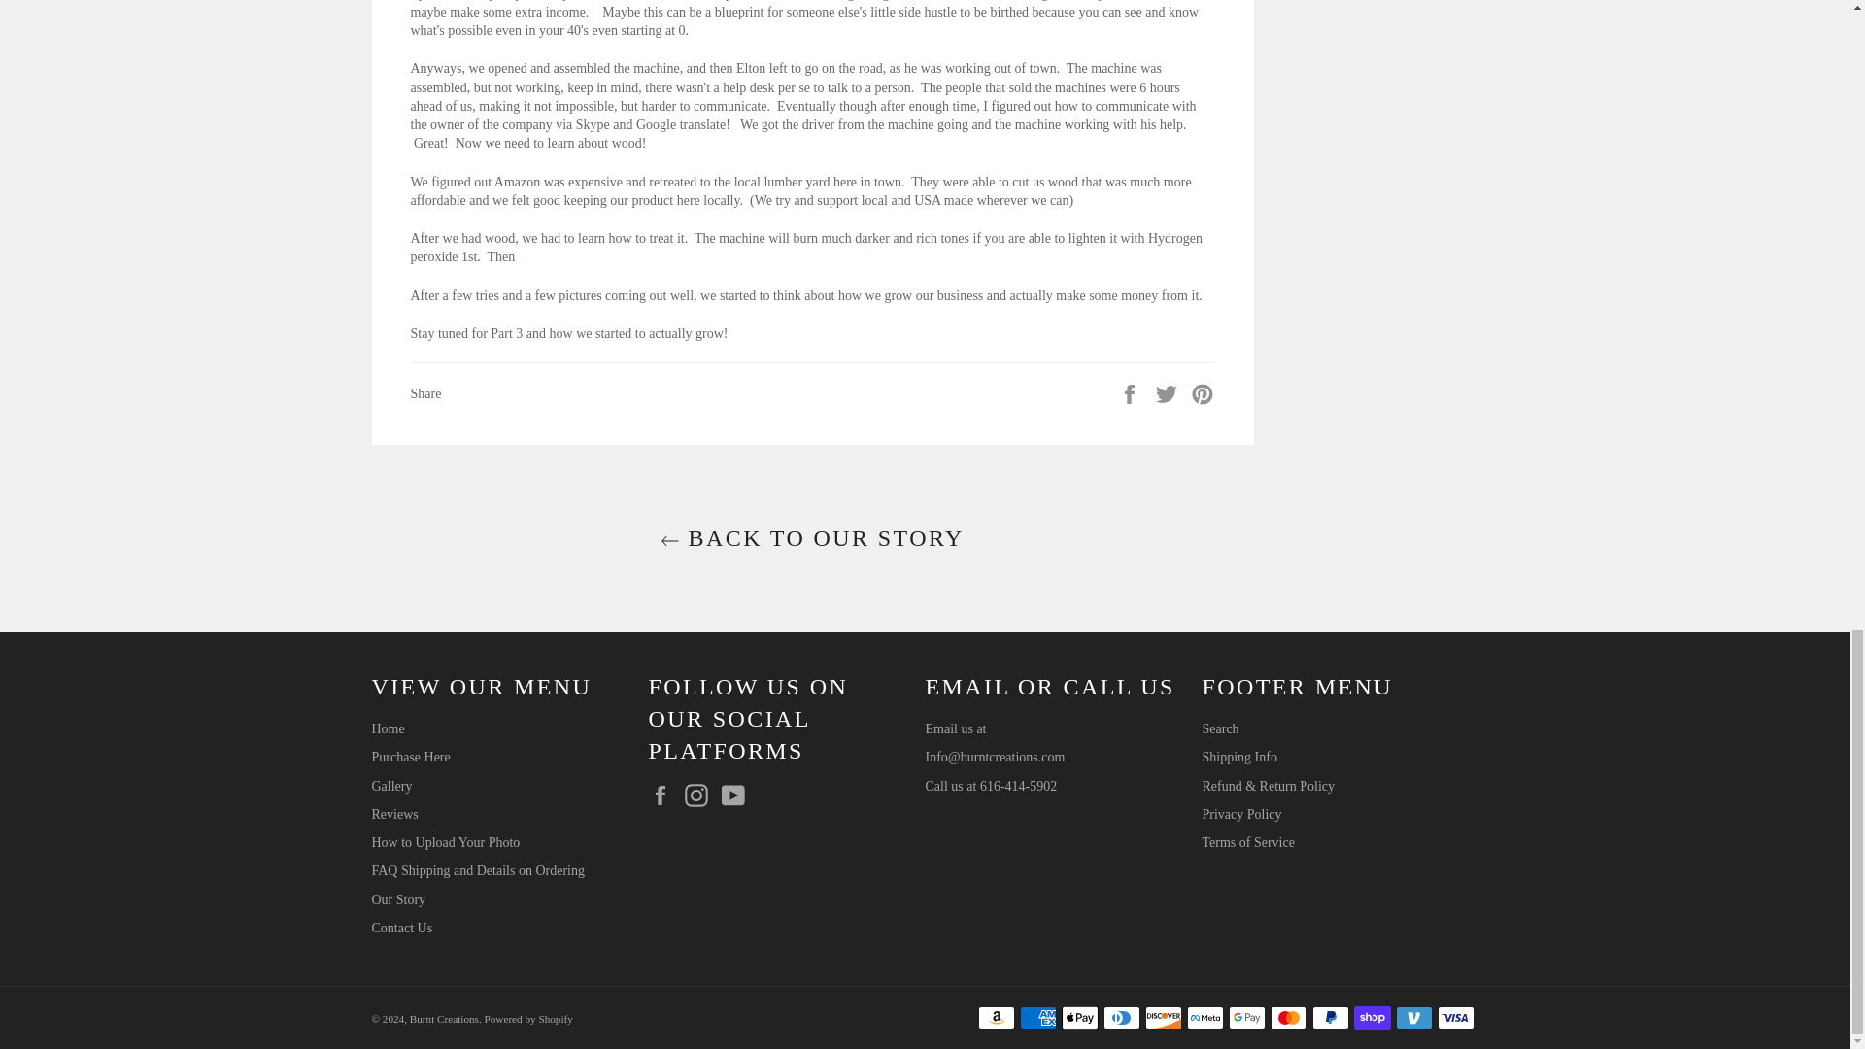 This screenshot has height=1049, width=1865. What do you see at coordinates (736, 795) in the screenshot?
I see `Burnt Creations on YouTube` at bounding box center [736, 795].